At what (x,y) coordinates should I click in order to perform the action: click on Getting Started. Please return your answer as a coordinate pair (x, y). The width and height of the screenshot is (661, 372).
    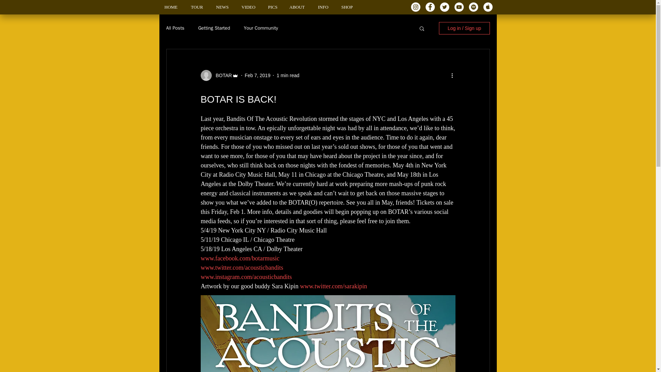
    Looking at the image, I should click on (214, 28).